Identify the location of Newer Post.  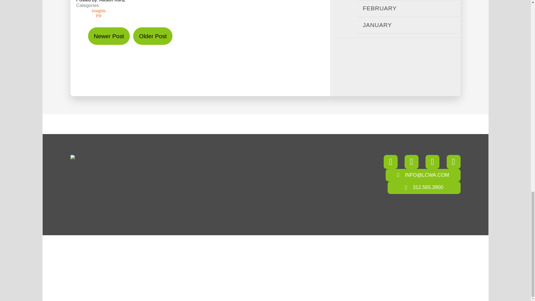
(109, 36).